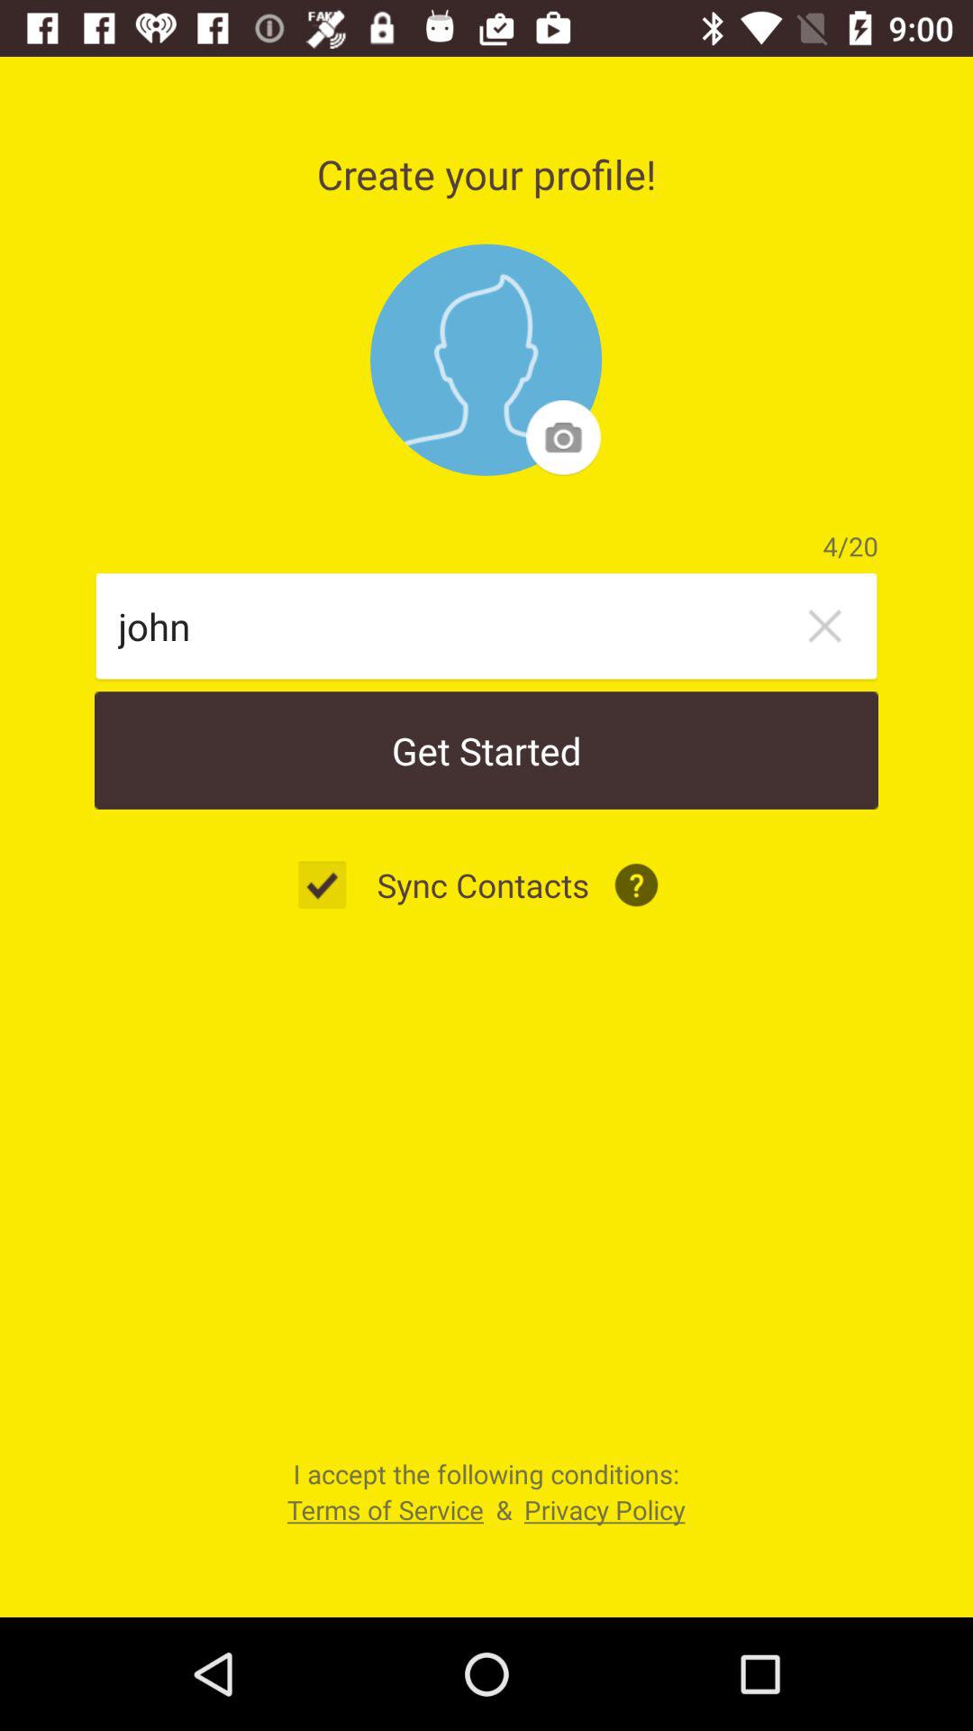 The image size is (973, 1731). What do you see at coordinates (456, 626) in the screenshot?
I see `click icon above get started` at bounding box center [456, 626].